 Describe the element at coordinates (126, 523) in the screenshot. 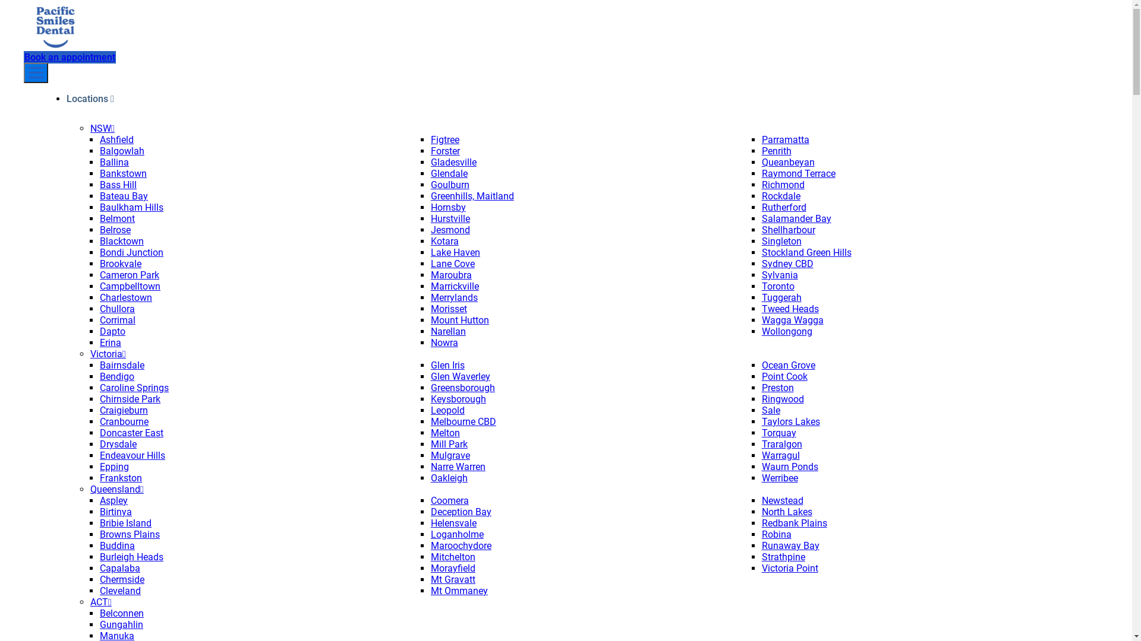

I see `Bribie Island` at that location.